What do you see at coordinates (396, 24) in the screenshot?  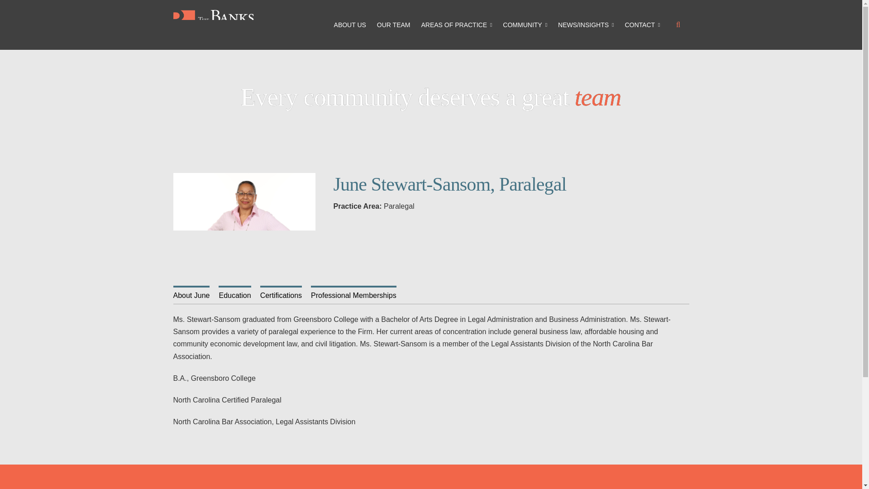 I see `OUR TEAM` at bounding box center [396, 24].